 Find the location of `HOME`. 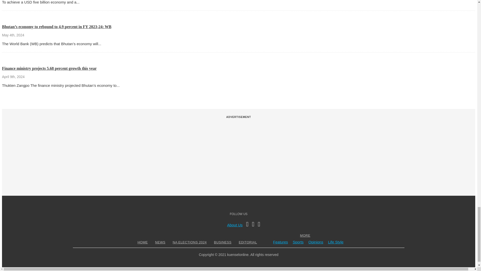

HOME is located at coordinates (143, 242).